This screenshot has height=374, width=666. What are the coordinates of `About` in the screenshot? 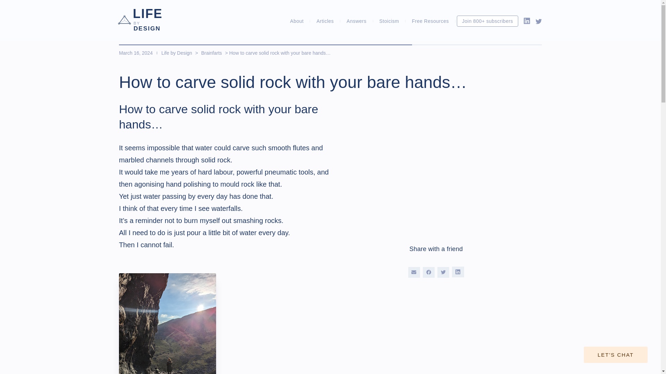 It's located at (147, 20).